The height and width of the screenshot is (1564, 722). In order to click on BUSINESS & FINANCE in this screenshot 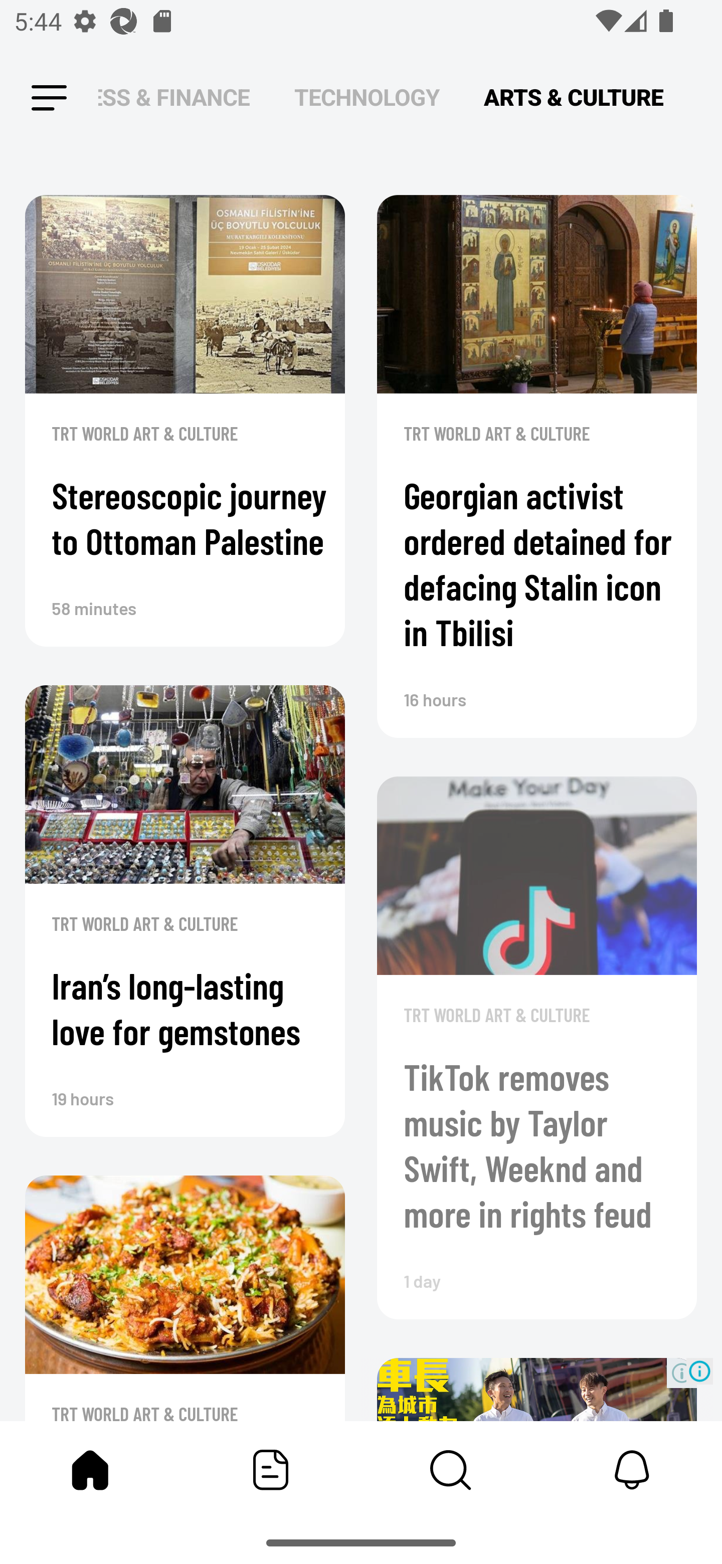, I will do `click(174, 97)`.